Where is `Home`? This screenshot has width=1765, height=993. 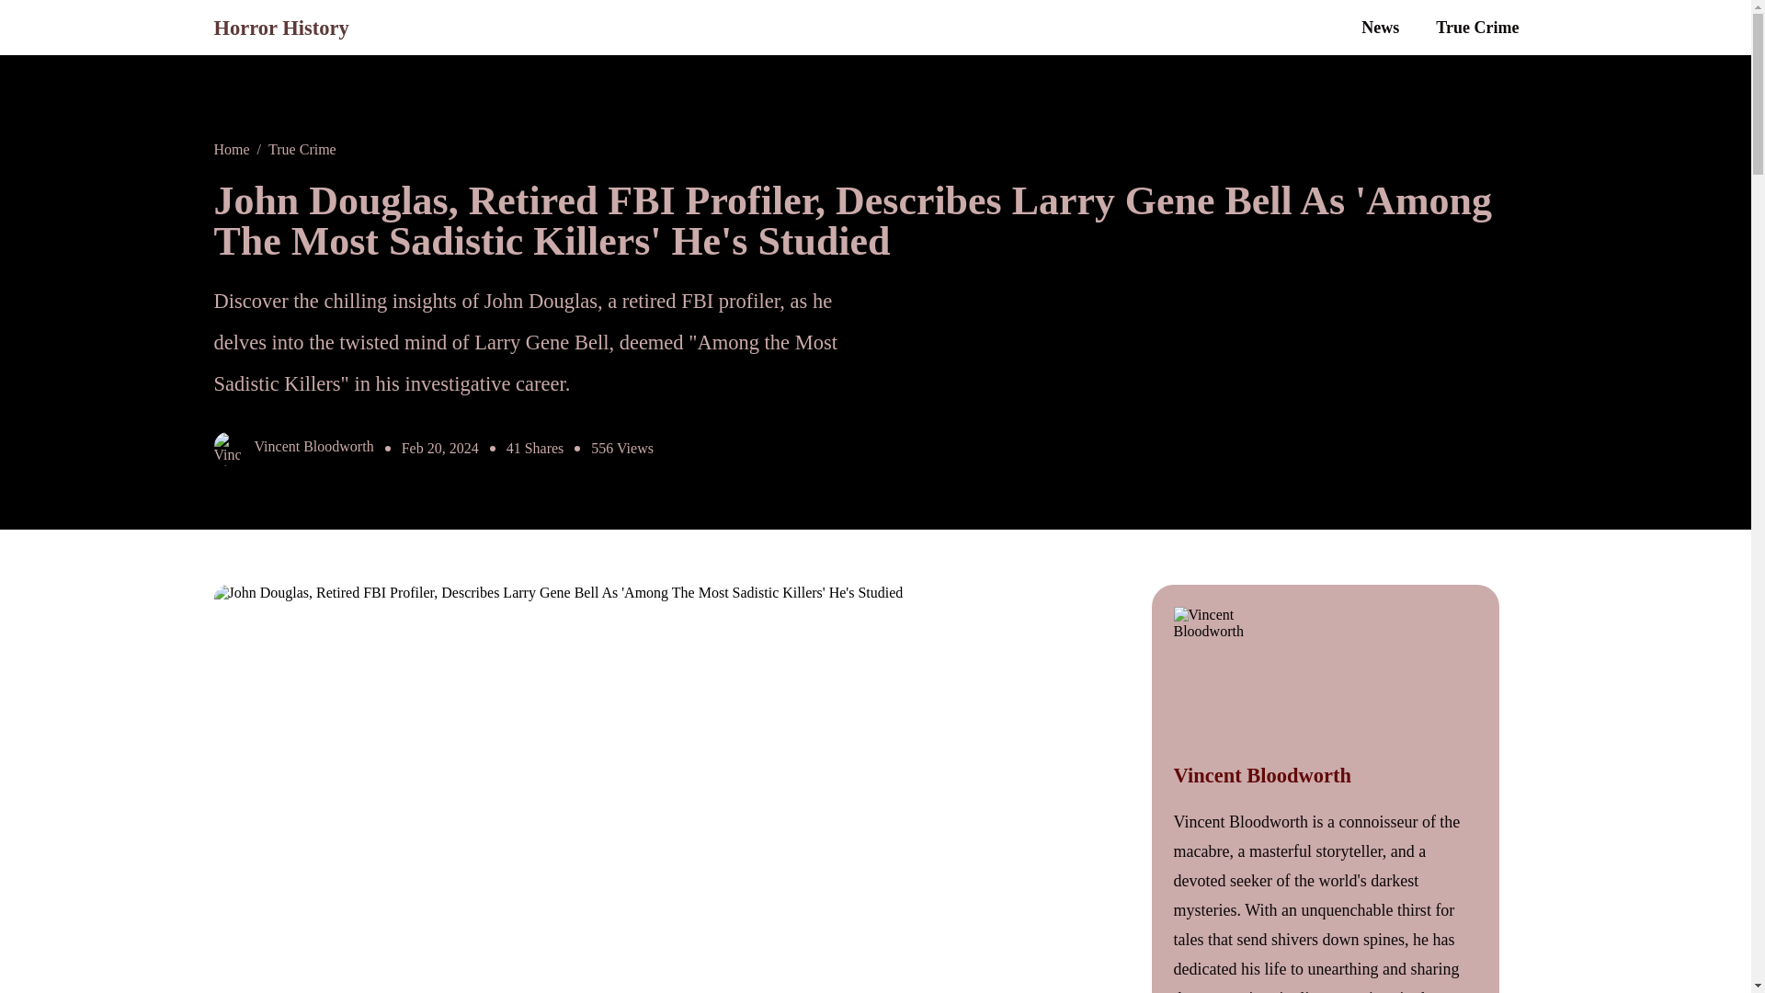
Home is located at coordinates (231, 149).